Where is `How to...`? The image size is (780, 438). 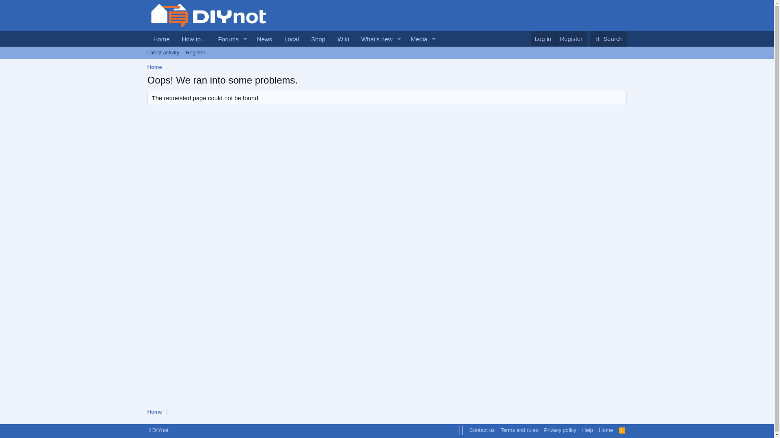
How to... is located at coordinates (194, 39).